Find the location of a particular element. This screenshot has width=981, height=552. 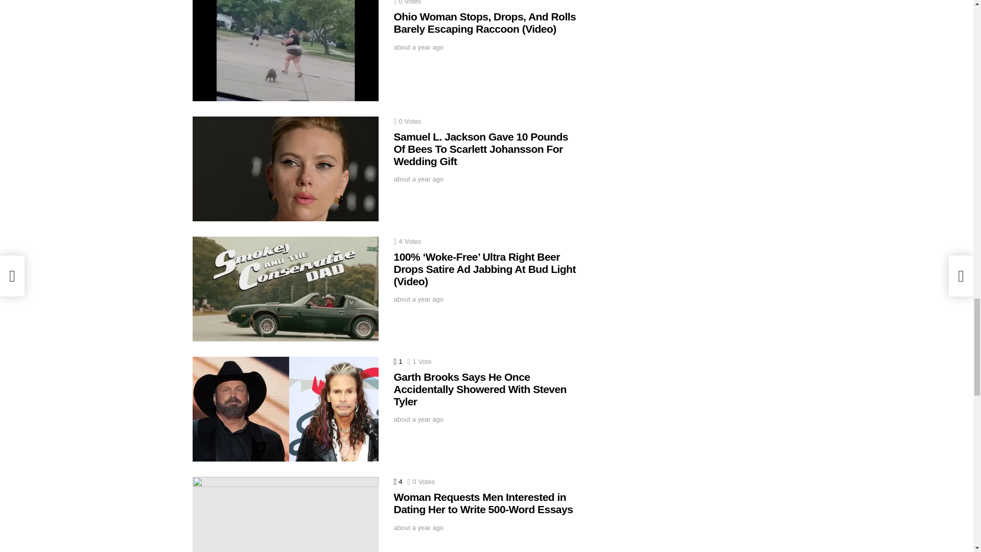

July 21, 2023, 5:40 pm is located at coordinates (418, 179).